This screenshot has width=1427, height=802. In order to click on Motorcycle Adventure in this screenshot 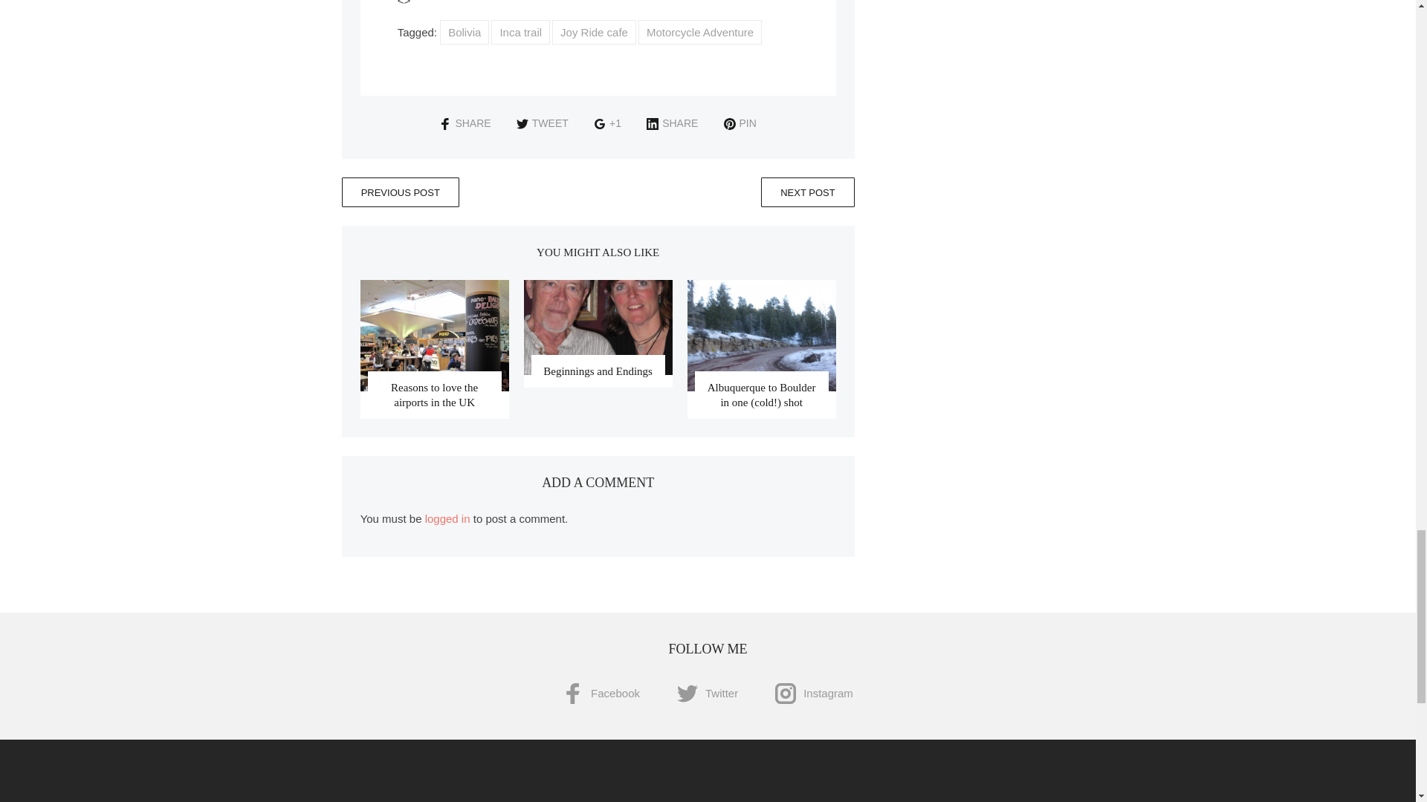, I will do `click(700, 33)`.